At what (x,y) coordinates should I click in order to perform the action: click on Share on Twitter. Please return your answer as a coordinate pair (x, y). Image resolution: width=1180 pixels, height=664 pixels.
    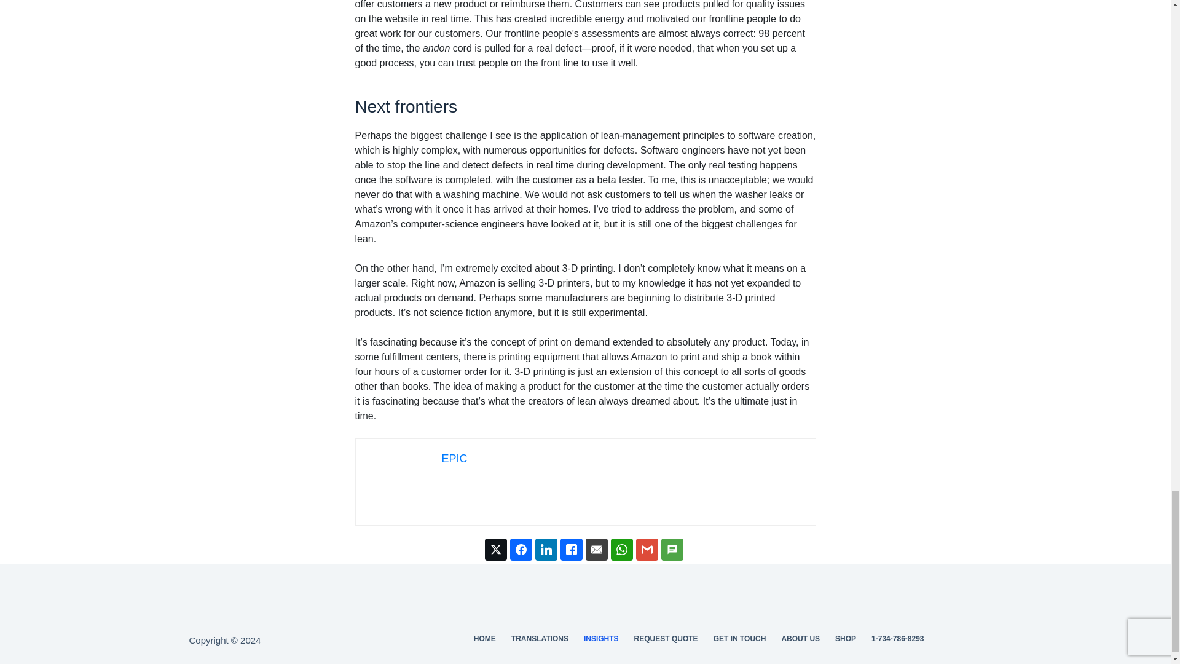
    Looking at the image, I should click on (495, 549).